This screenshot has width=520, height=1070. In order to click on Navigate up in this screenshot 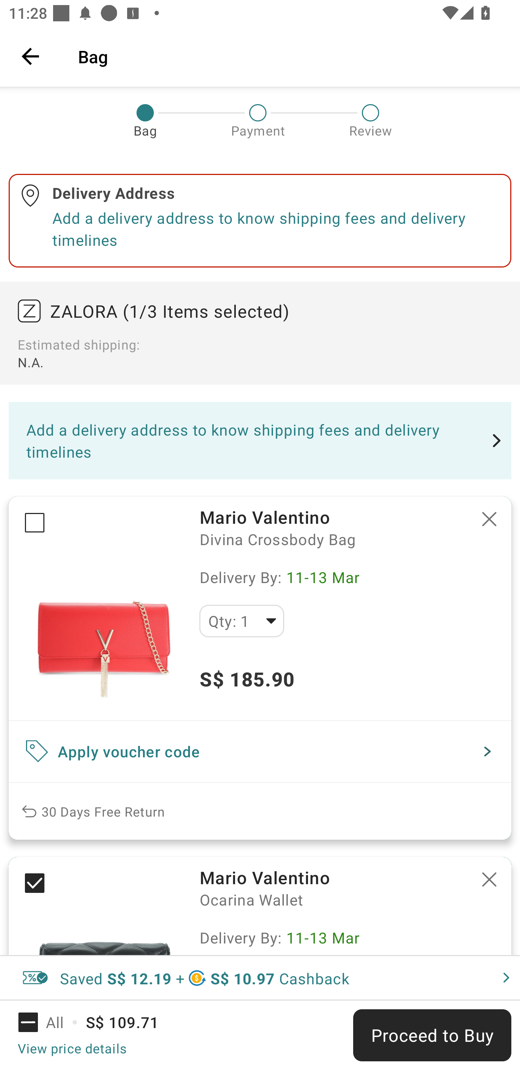, I will do `click(30, 56)`.